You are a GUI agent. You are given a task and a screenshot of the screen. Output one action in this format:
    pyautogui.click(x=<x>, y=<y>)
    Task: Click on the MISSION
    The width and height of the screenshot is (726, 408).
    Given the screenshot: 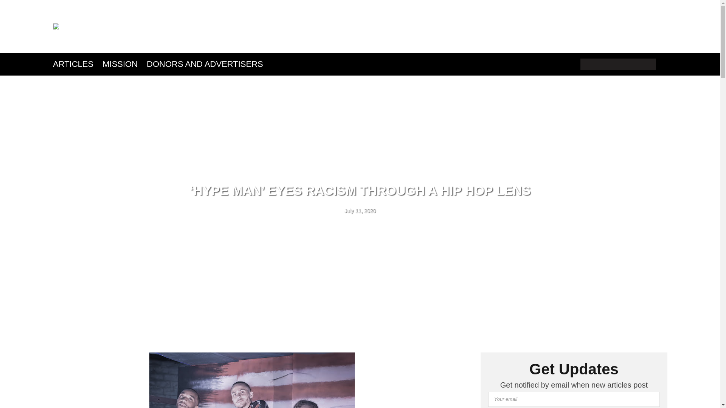 What is the action you would take?
    pyautogui.click(x=120, y=64)
    